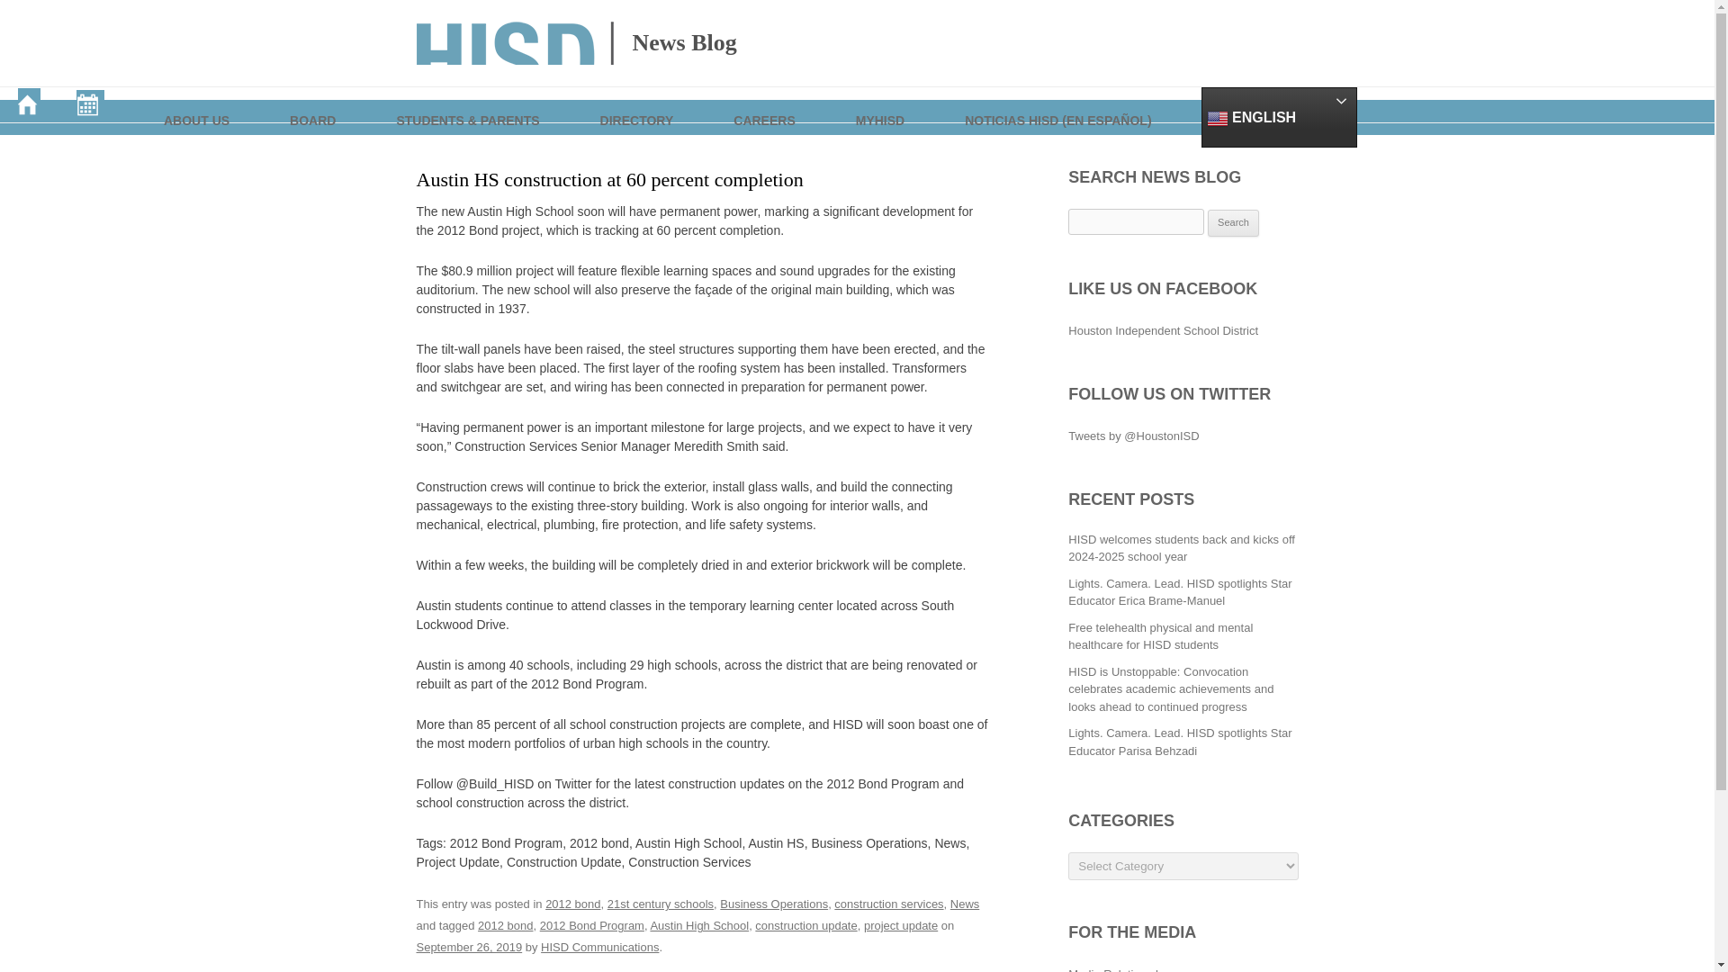 Image resolution: width=1728 pixels, height=972 pixels. What do you see at coordinates (468, 947) in the screenshot?
I see `10:22 am` at bounding box center [468, 947].